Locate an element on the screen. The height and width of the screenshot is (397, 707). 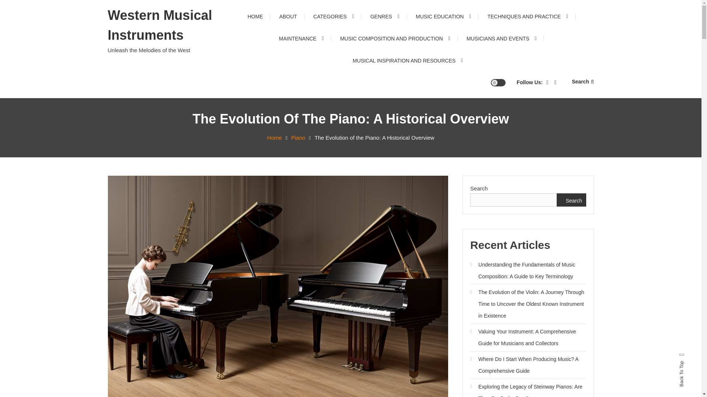
Western Musical Instruments is located at coordinates (159, 25).